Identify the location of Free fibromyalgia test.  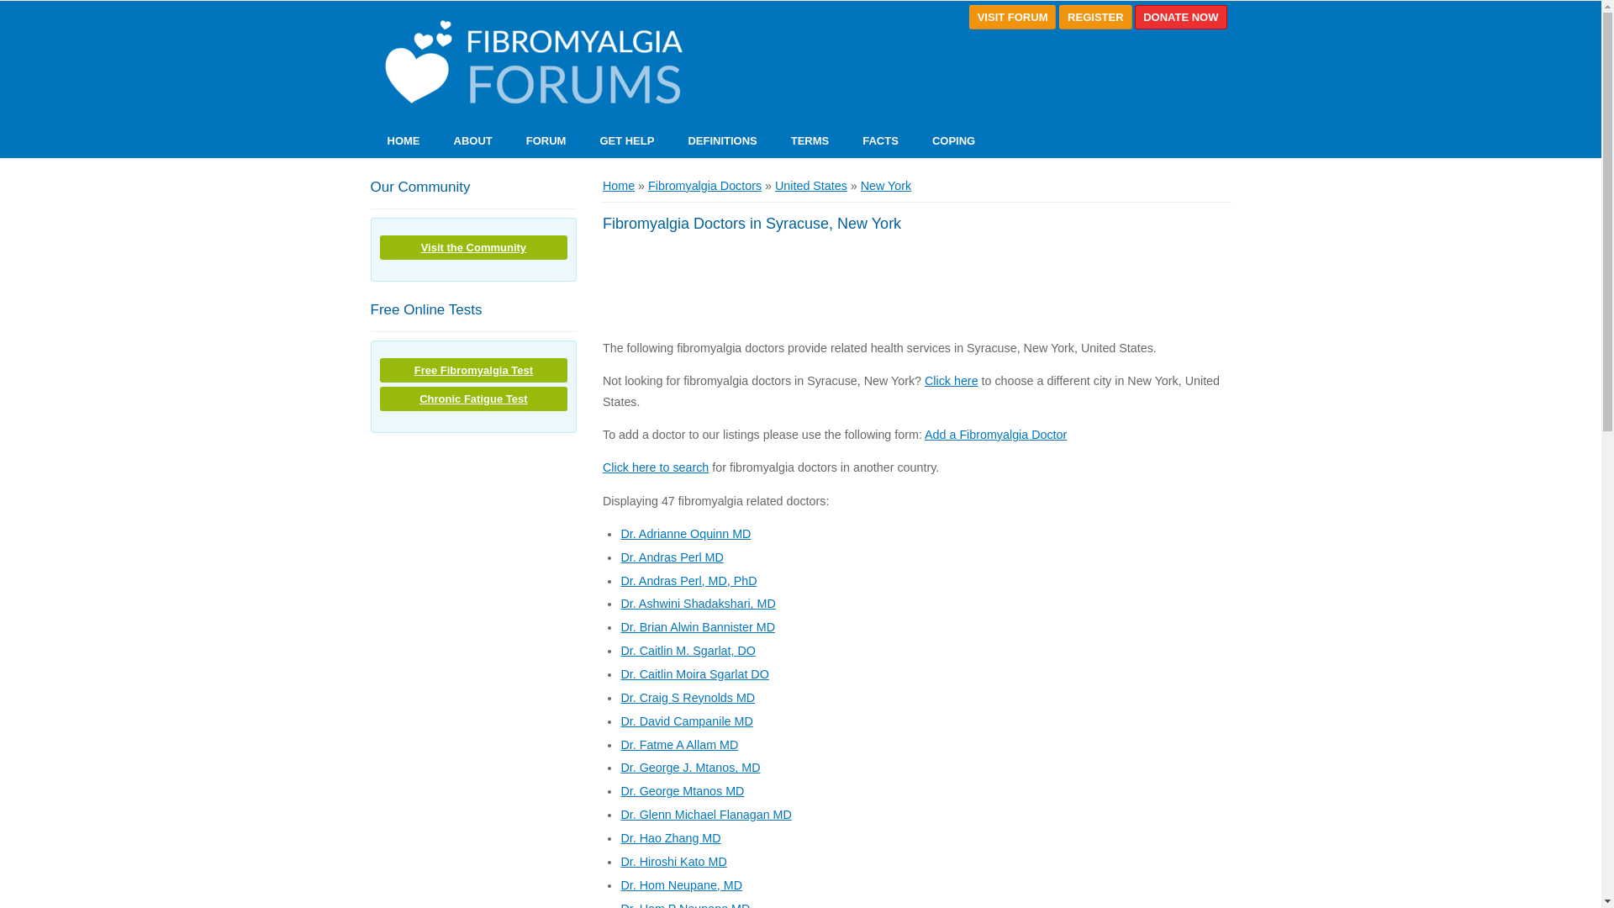
(473, 370).